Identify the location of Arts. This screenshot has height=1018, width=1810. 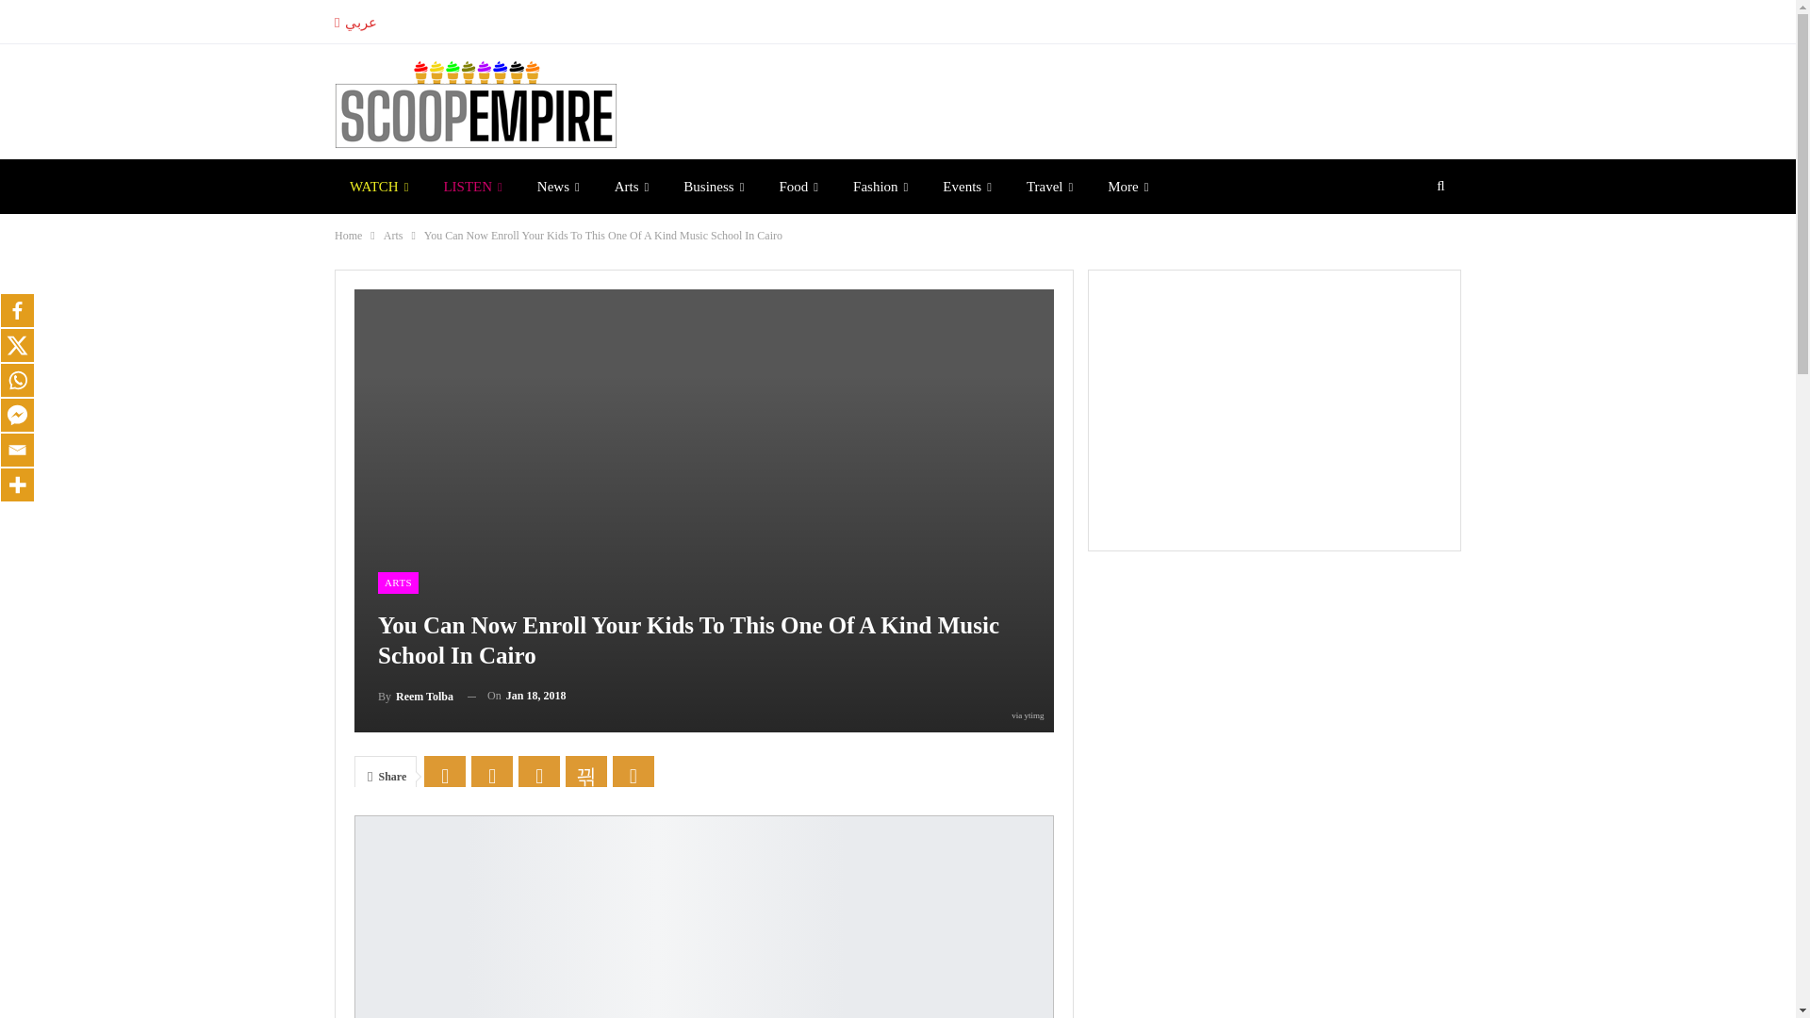
(632, 186).